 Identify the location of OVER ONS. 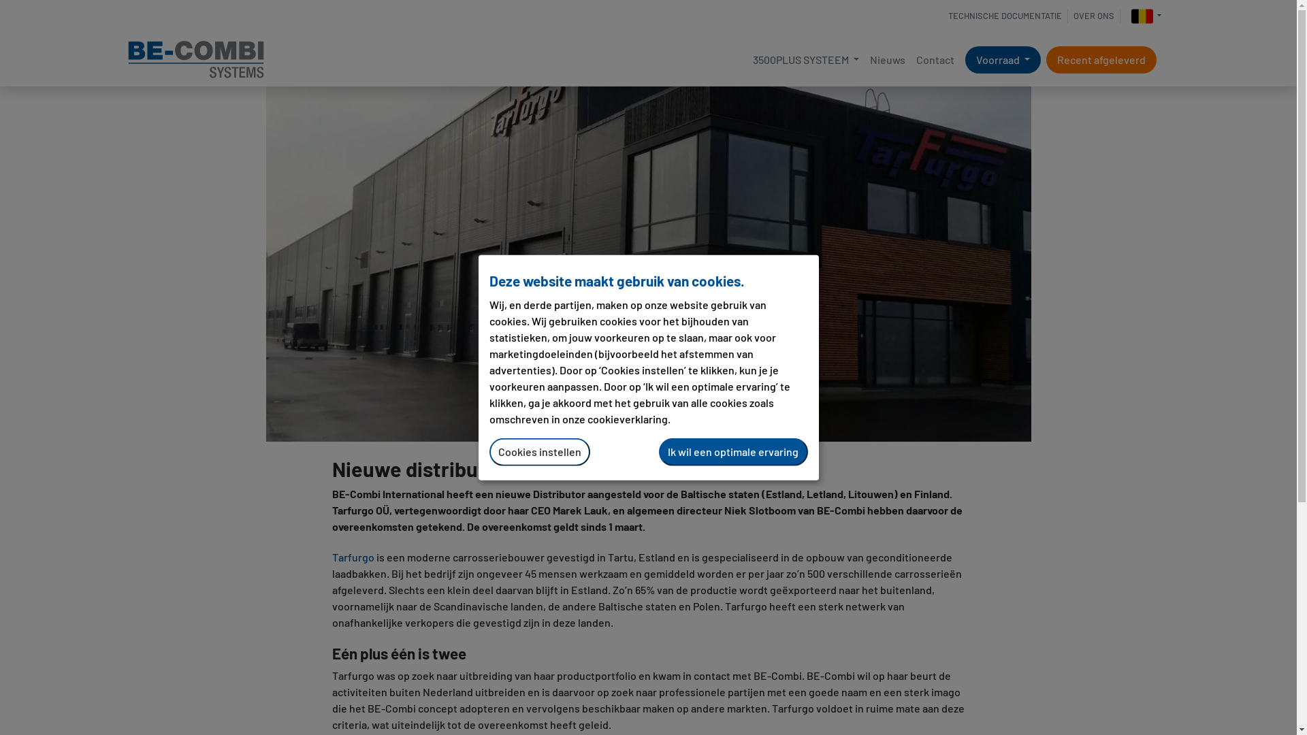
(1095, 16).